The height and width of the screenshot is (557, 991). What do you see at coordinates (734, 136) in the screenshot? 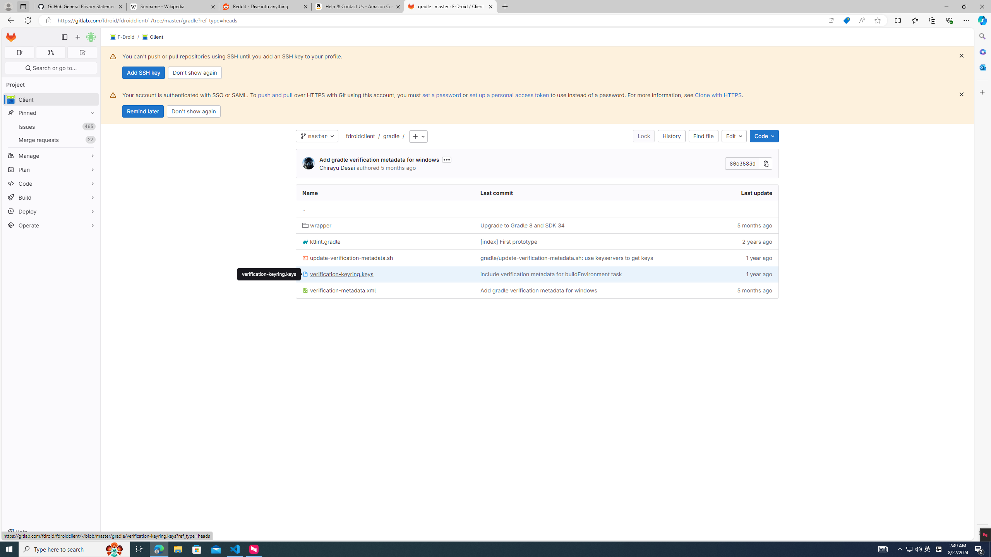
I see `Edit` at bounding box center [734, 136].